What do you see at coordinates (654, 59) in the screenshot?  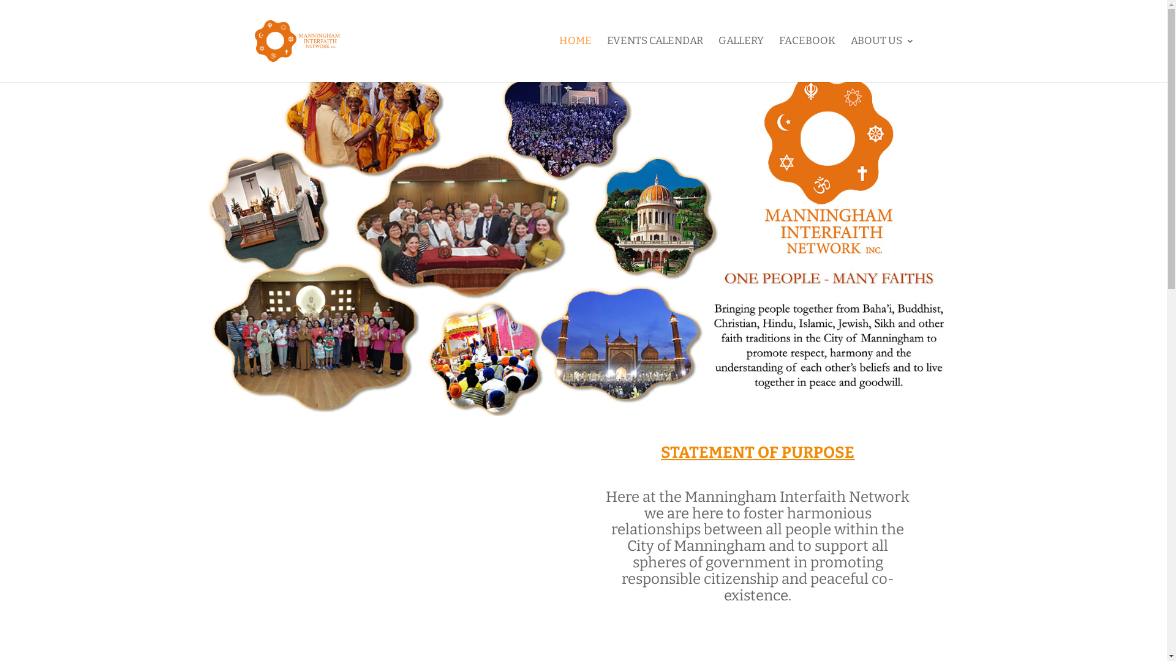 I see `EVENTS CALENDAR` at bounding box center [654, 59].